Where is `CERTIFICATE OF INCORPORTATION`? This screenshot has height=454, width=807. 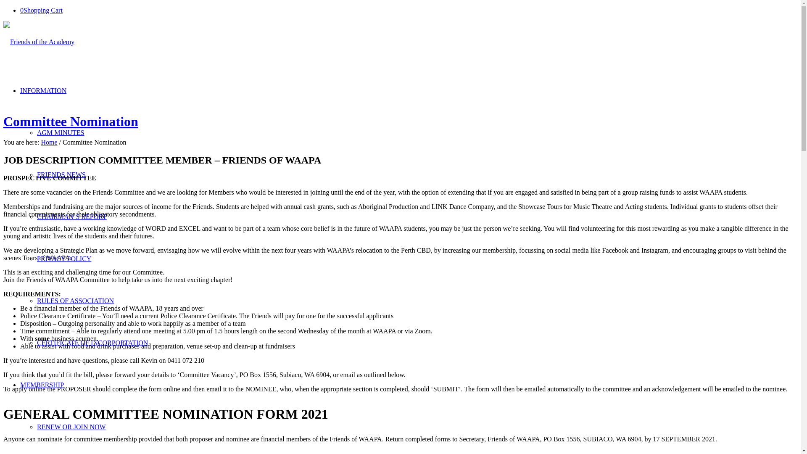
CERTIFICATE OF INCORPORTATION is located at coordinates (92, 343).